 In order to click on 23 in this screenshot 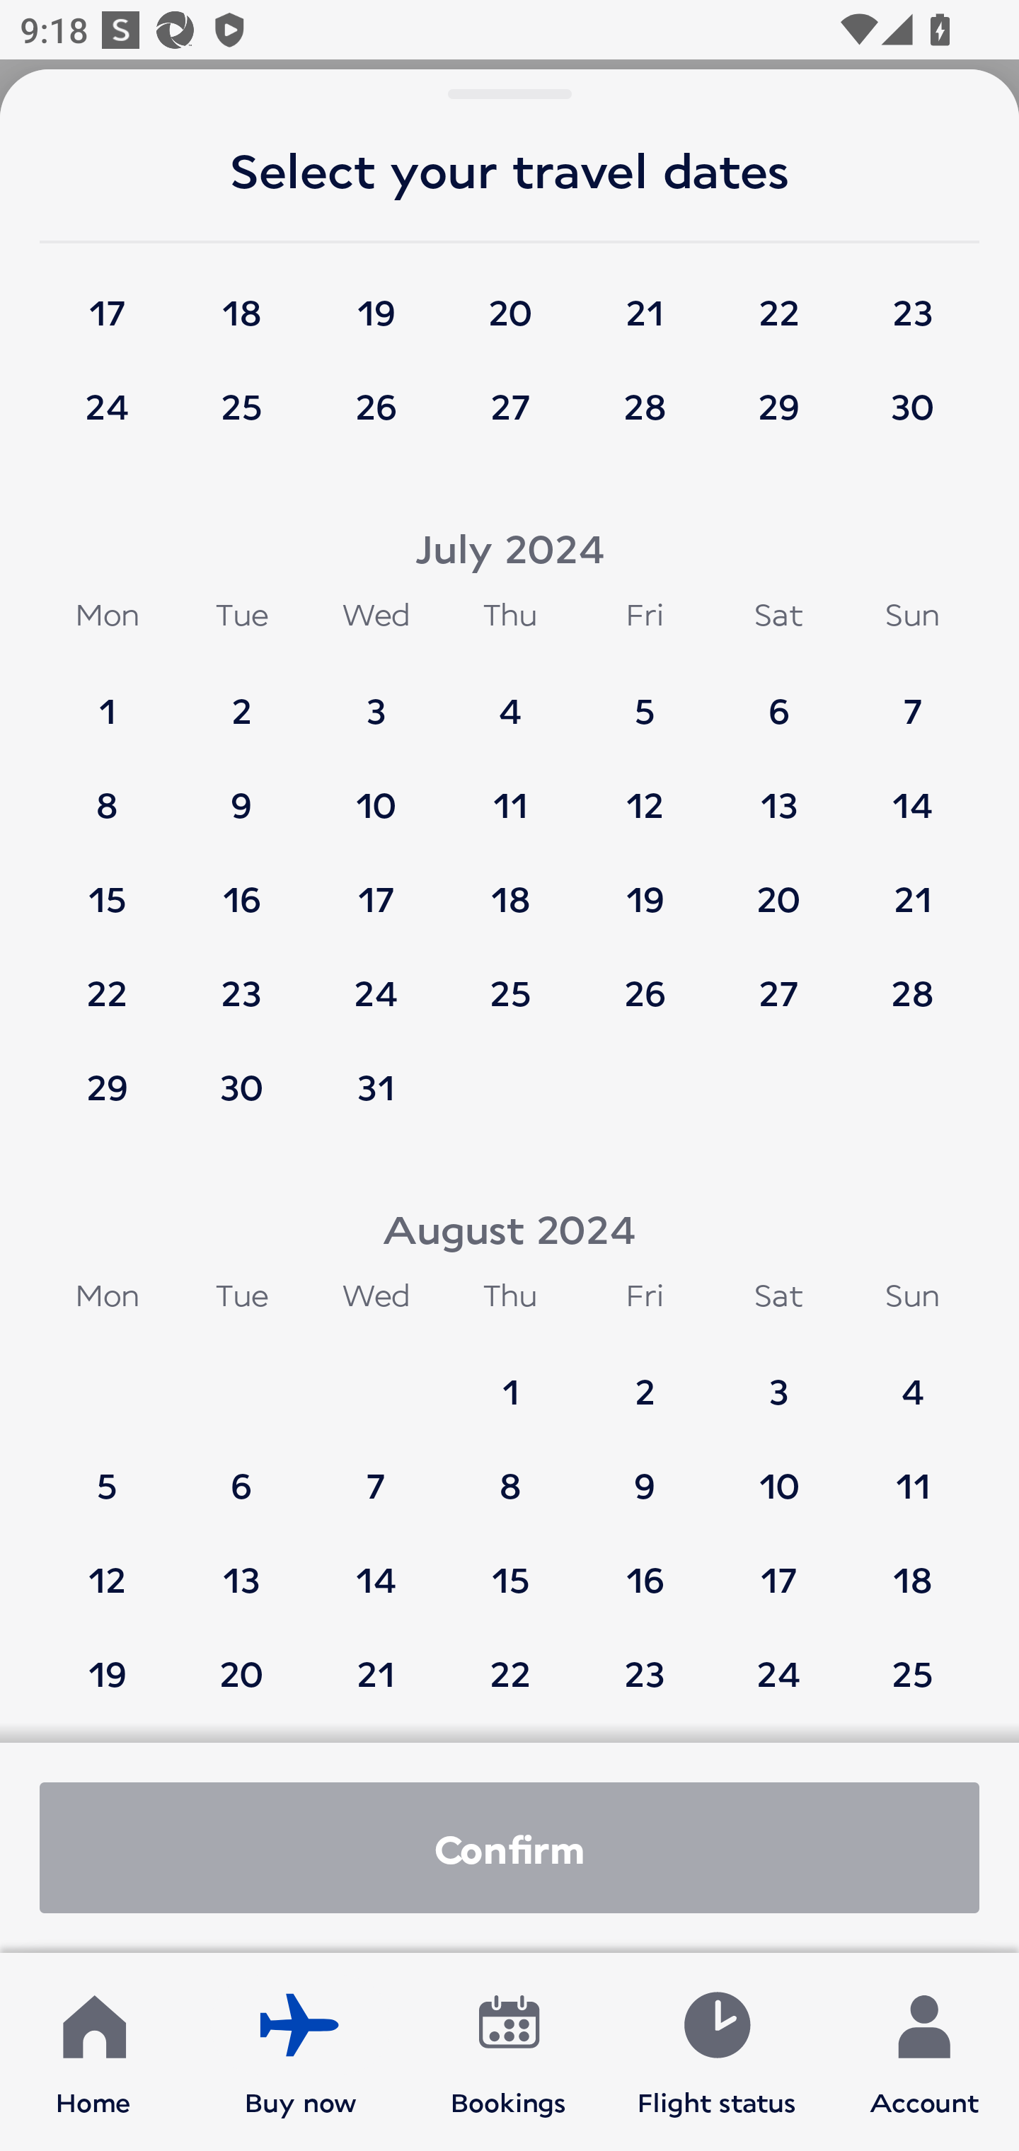, I will do `click(912, 299)`.